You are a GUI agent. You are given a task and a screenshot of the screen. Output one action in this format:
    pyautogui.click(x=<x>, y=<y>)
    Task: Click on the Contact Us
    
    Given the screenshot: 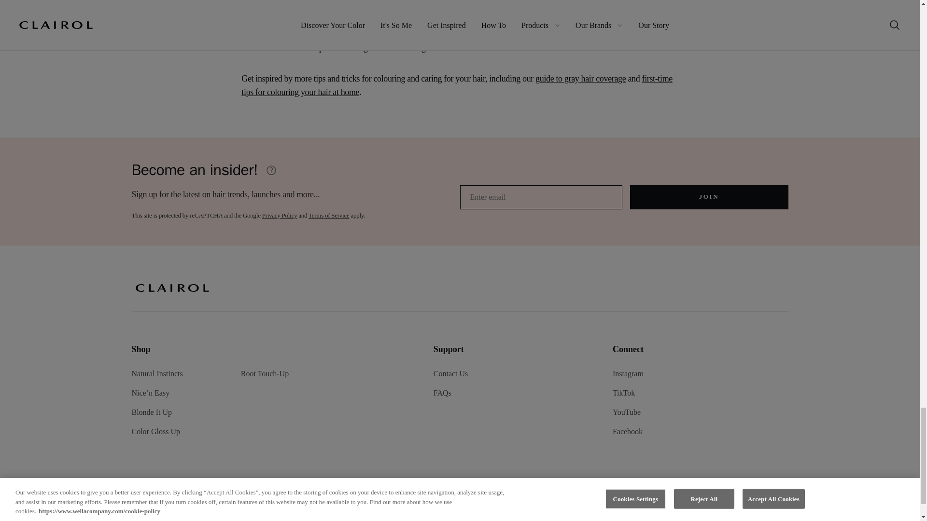 What is the action you would take?
    pyautogui.click(x=451, y=373)
    